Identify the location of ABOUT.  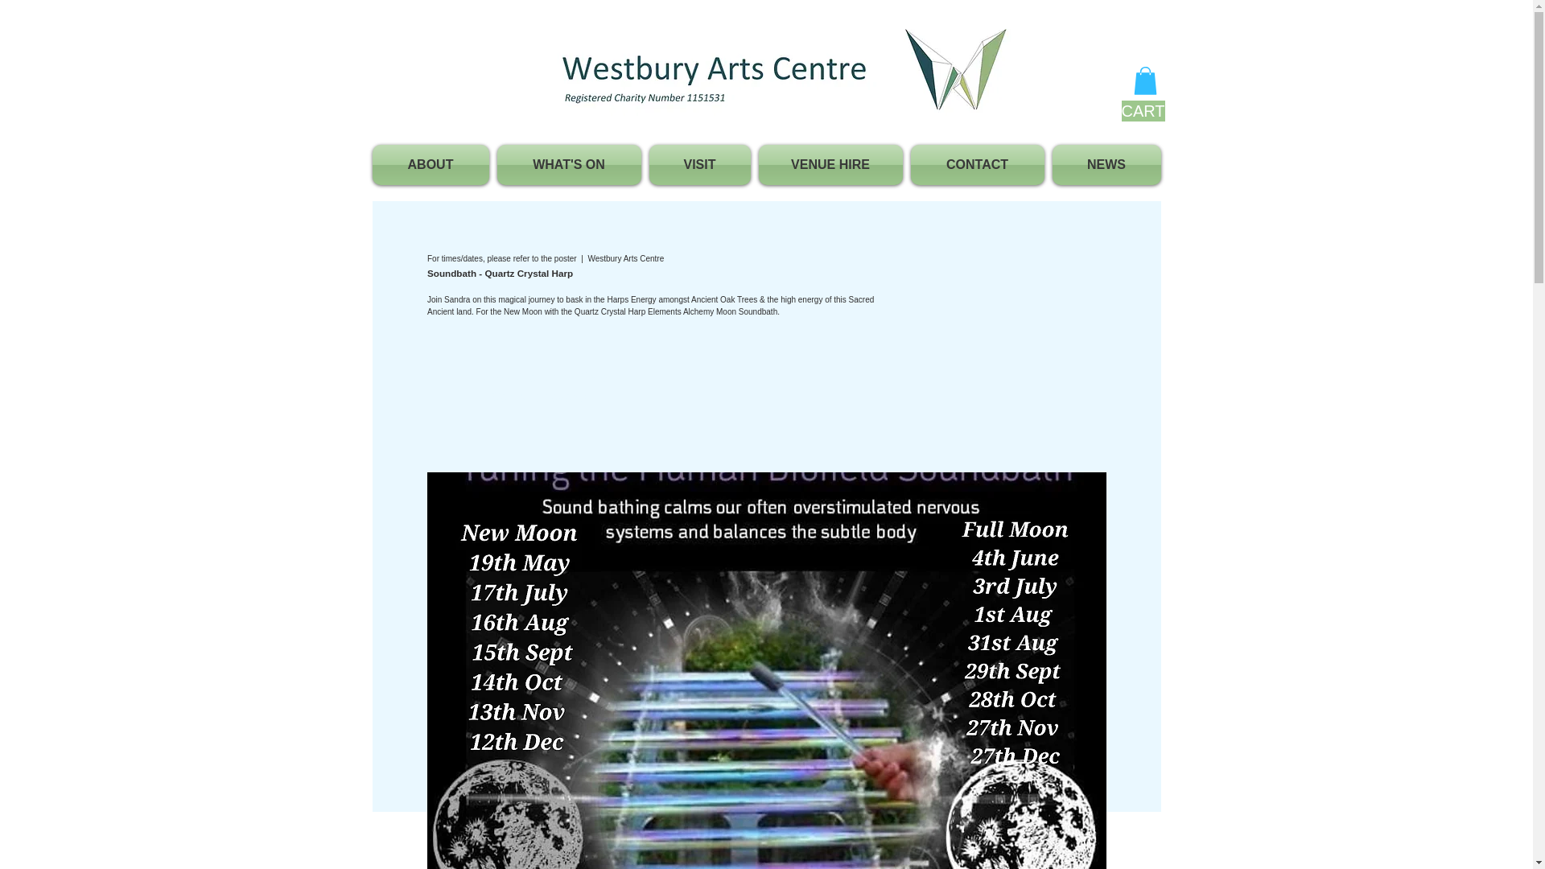
(432, 165).